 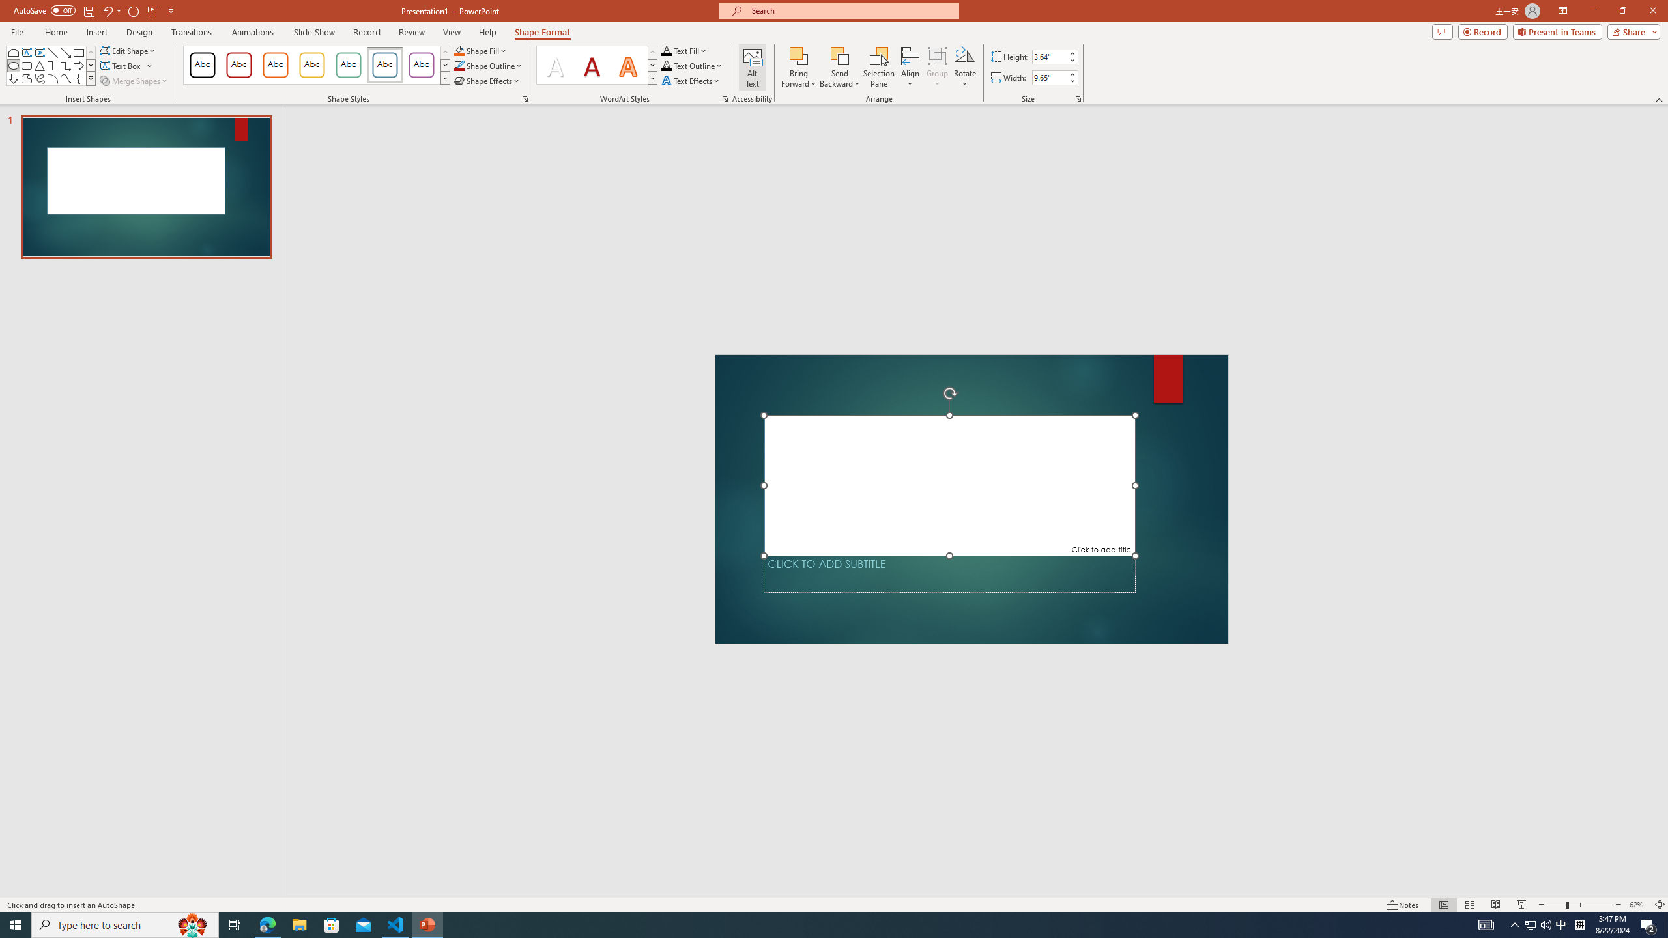 I want to click on Colored Outline - Purple, Accent 6, so click(x=422, y=65).